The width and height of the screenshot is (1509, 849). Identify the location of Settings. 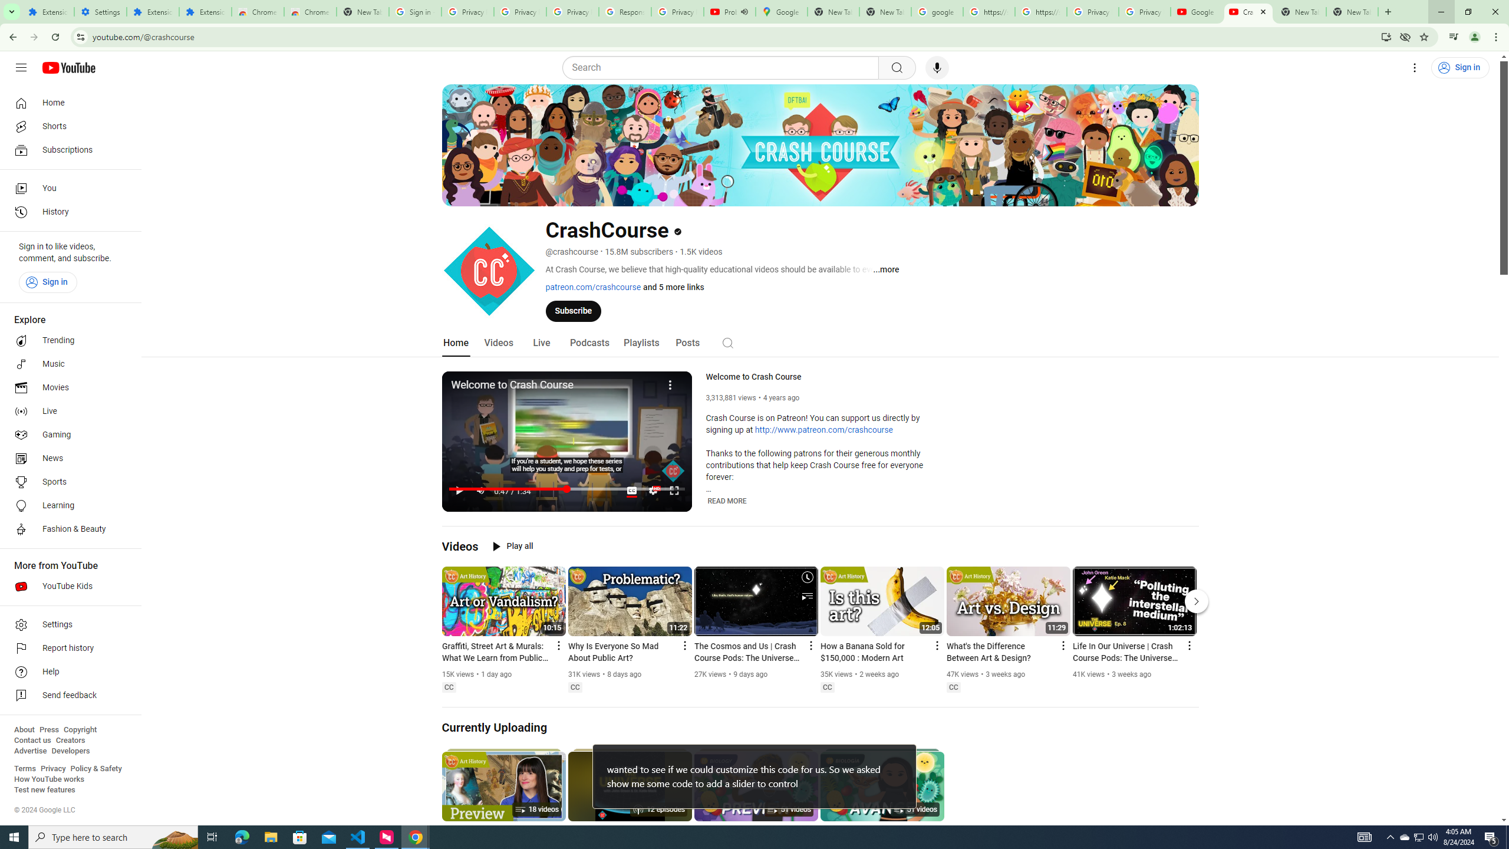
(1415, 68).